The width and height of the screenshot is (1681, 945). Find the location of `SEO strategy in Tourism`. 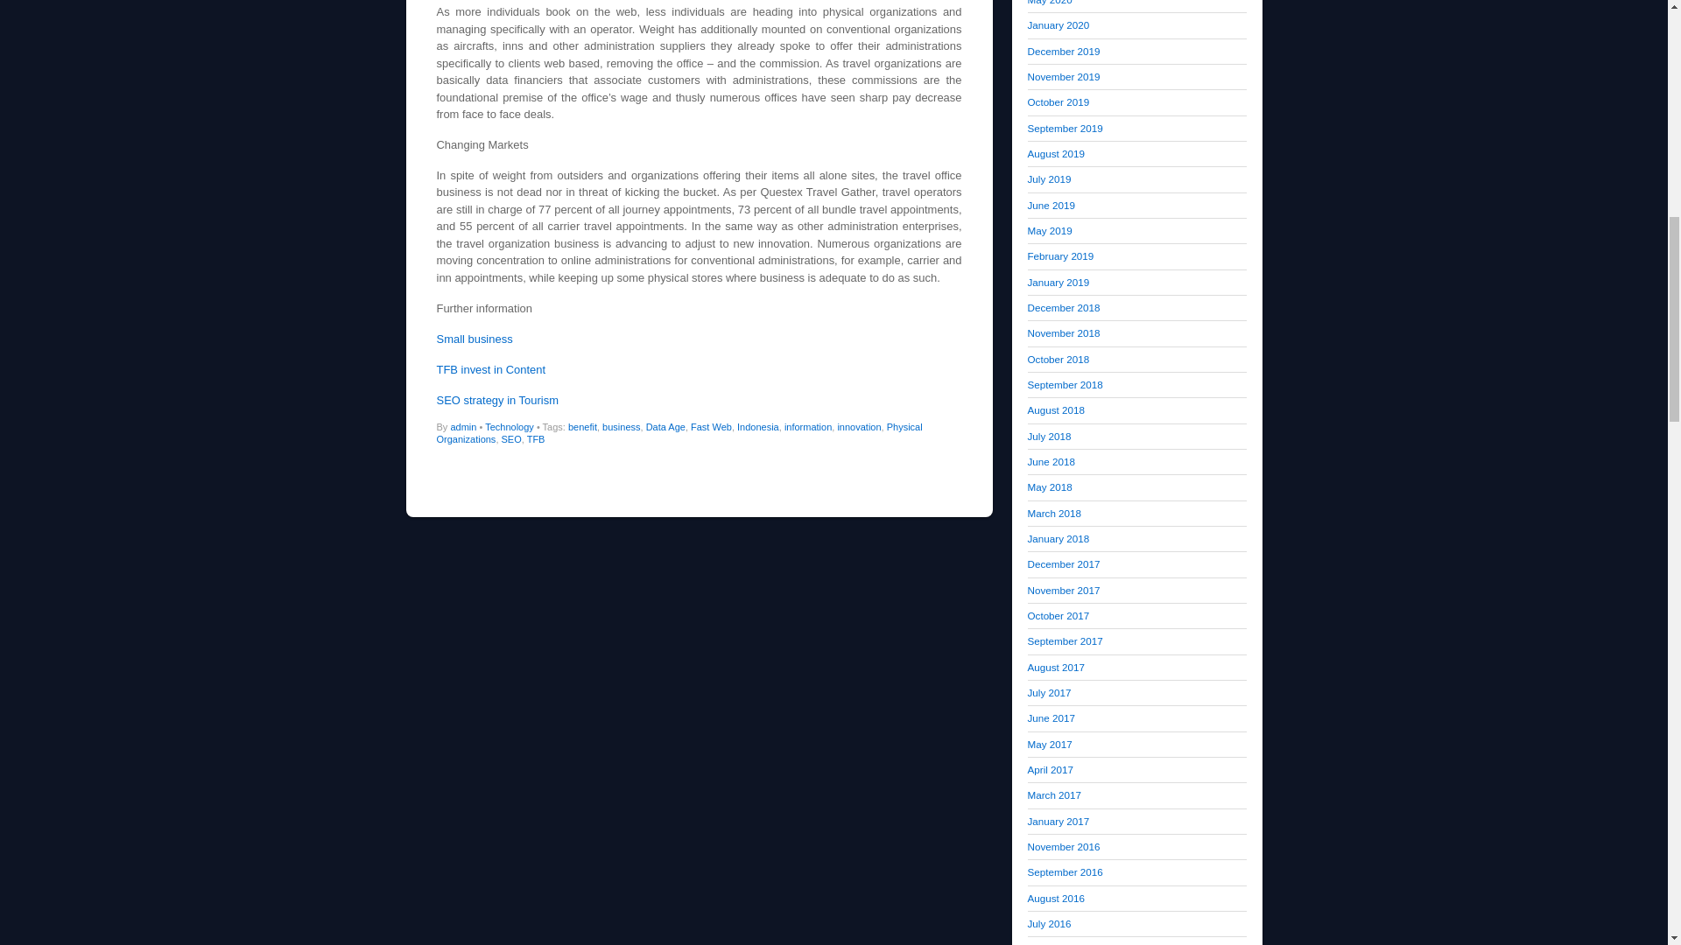

SEO strategy in Tourism is located at coordinates (496, 401).